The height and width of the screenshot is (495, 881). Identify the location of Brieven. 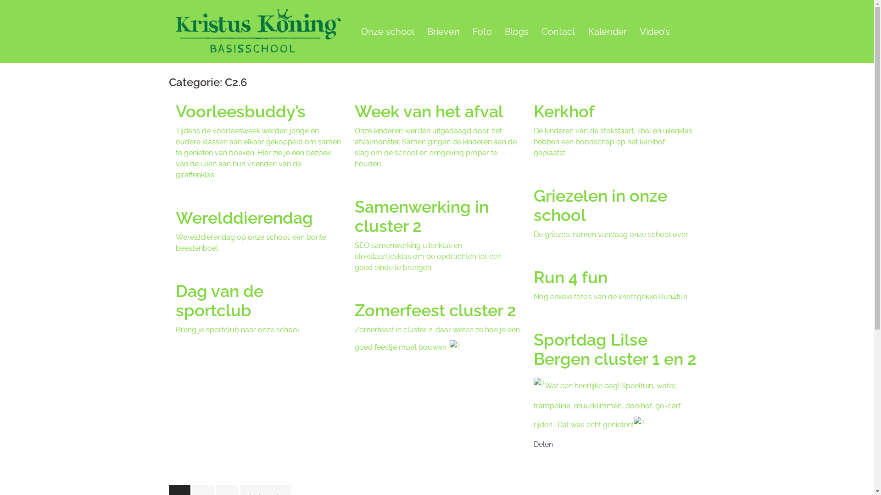
(443, 32).